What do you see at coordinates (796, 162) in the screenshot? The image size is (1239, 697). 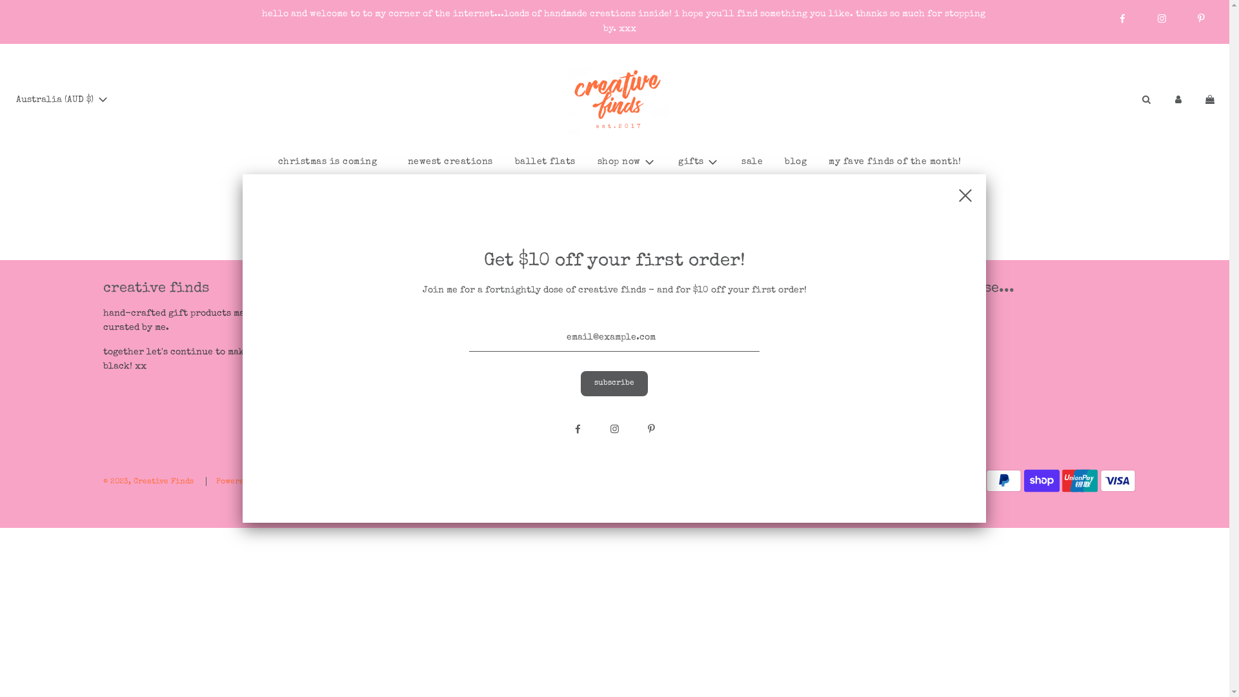 I see `blog` at bounding box center [796, 162].